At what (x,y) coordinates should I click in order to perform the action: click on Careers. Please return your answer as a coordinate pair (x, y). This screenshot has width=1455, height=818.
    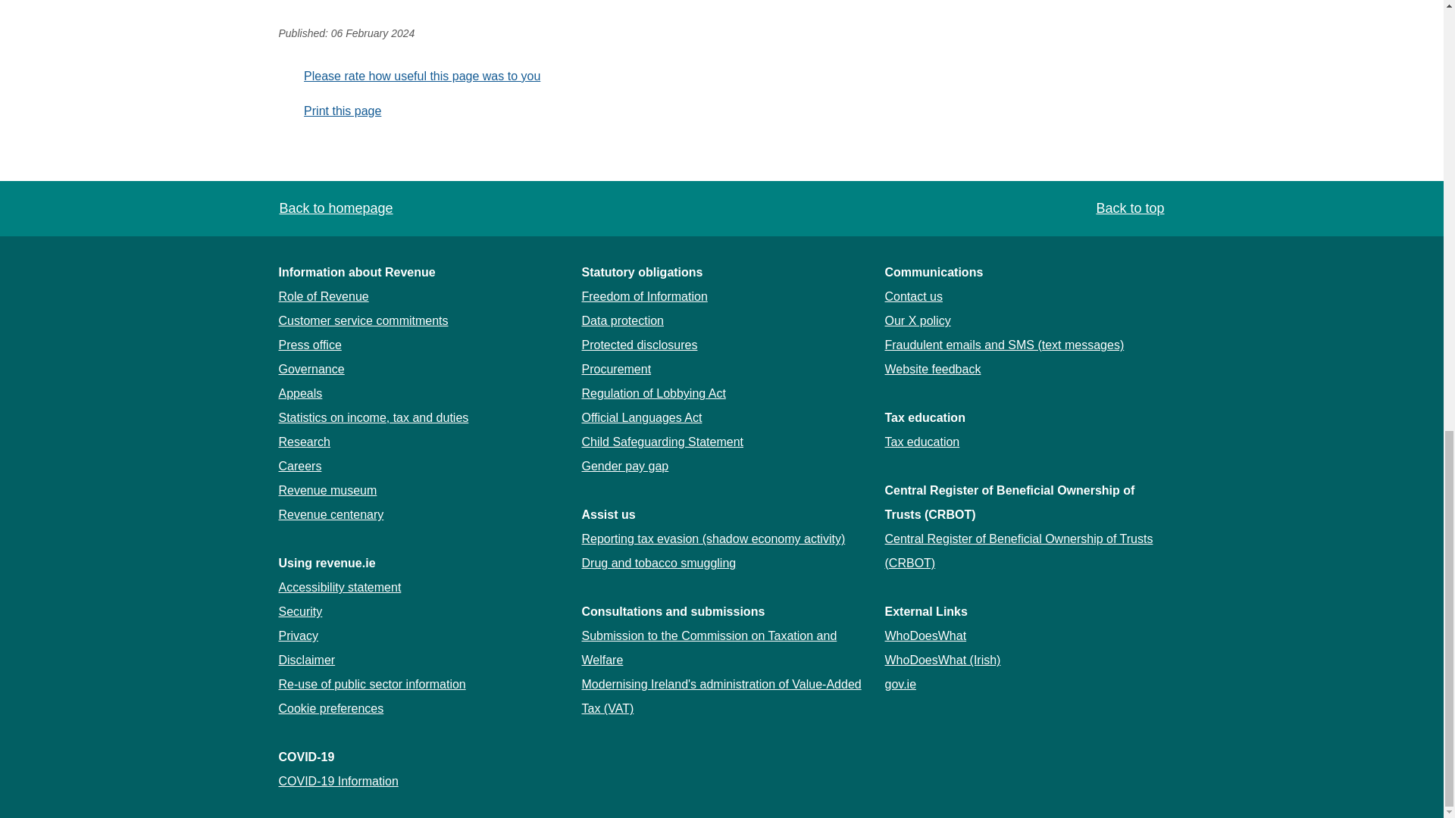
    Looking at the image, I should click on (300, 466).